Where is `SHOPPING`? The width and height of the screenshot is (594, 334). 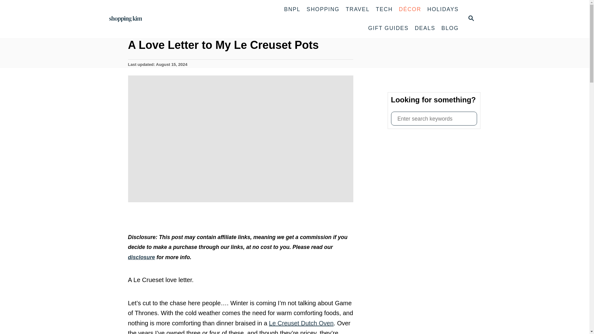
SHOPPING is located at coordinates (127, 19).